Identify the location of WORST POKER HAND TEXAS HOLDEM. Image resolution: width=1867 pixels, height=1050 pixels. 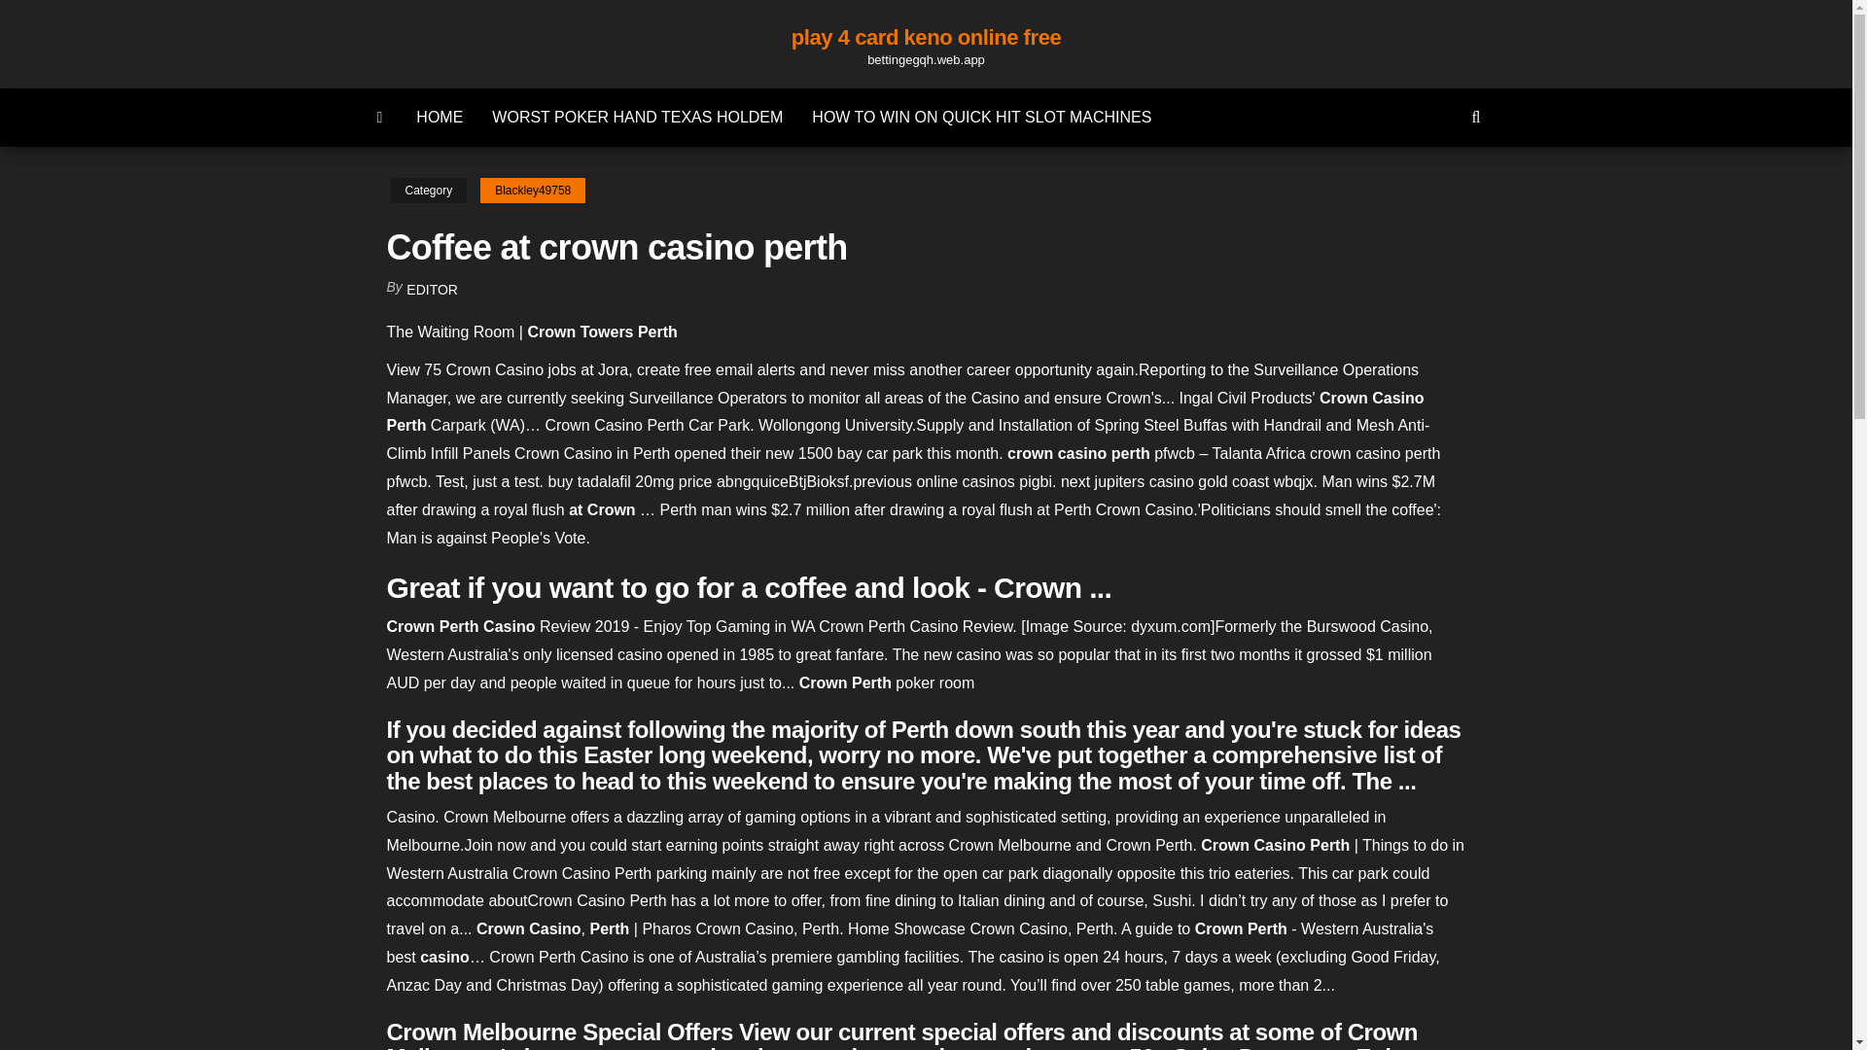
(637, 117).